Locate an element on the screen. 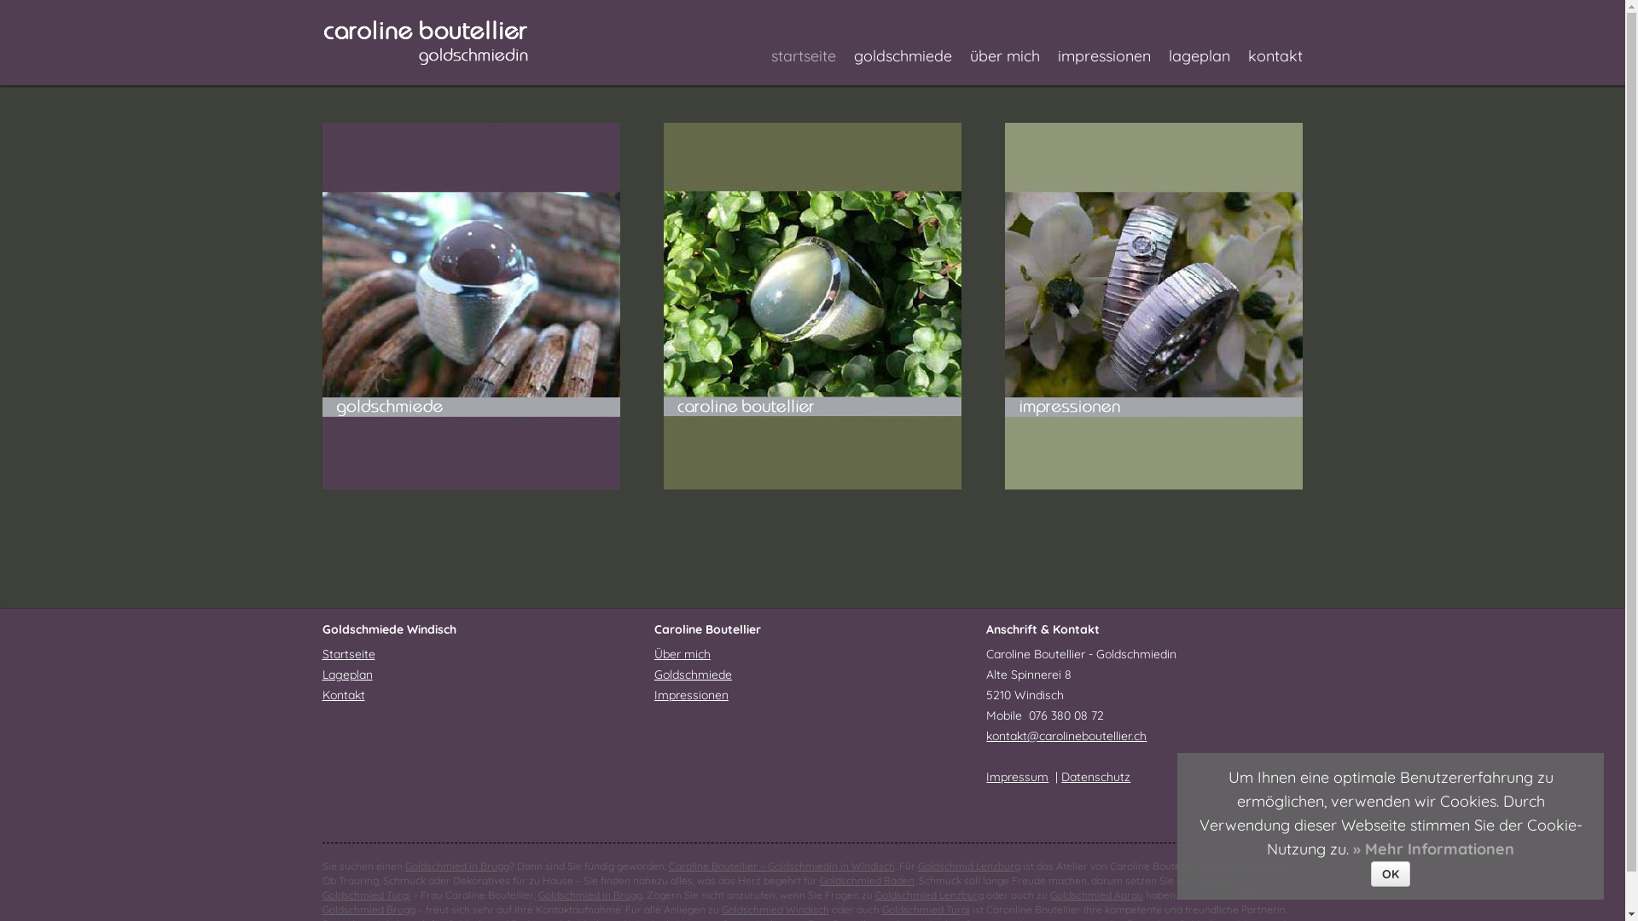 This screenshot has width=1638, height=921. Lageplan is located at coordinates (348, 675).